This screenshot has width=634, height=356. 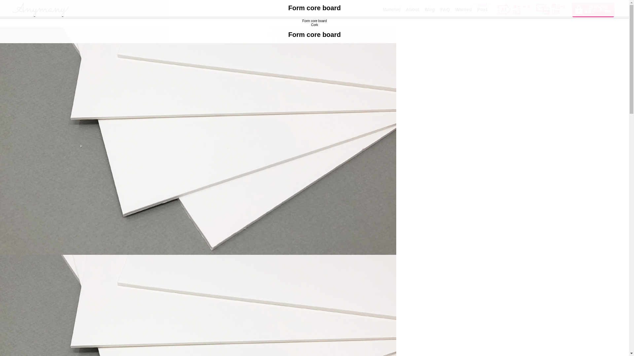 What do you see at coordinates (464, 9) in the screenshot?
I see `Material` at bounding box center [464, 9].